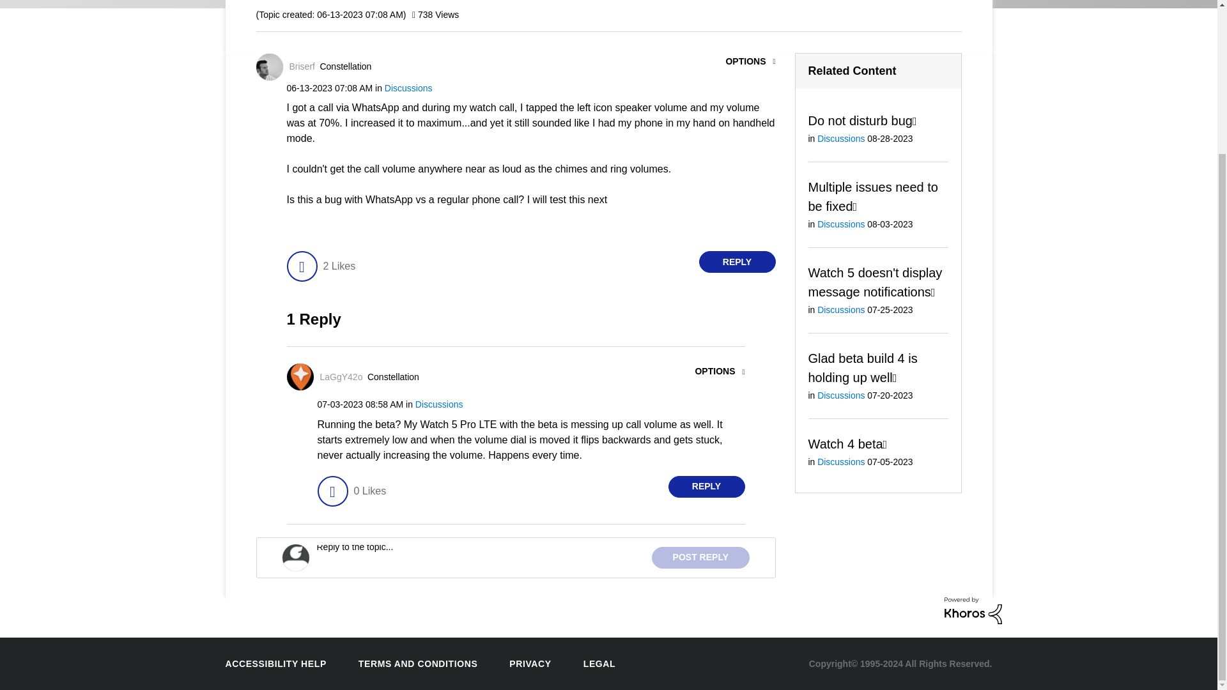  I want to click on 2 Likes, so click(339, 266).